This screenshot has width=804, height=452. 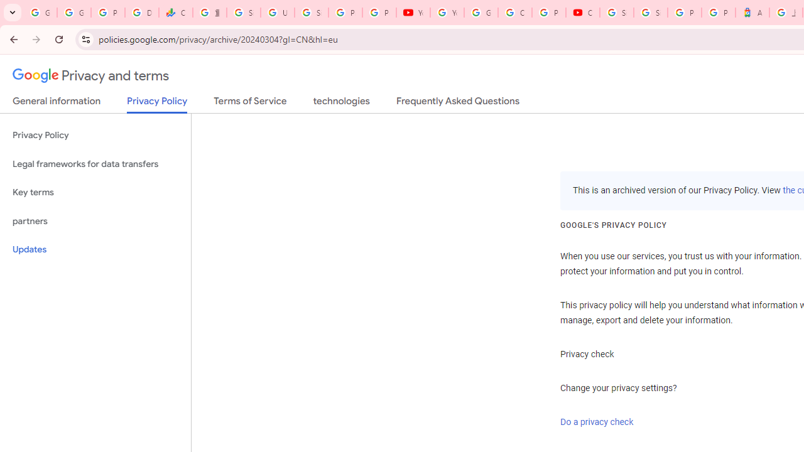 I want to click on Google Account Help, so click(x=481, y=13).